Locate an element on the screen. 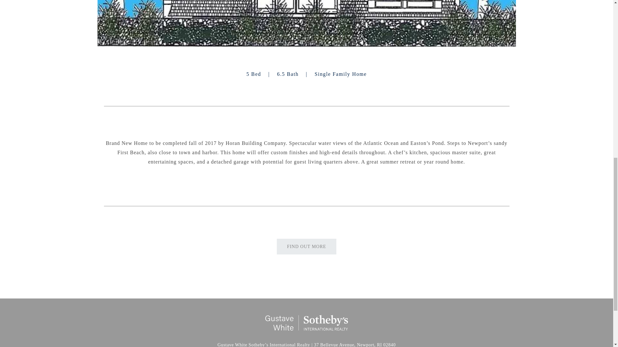 This screenshot has width=618, height=347. FIND OUT MORE is located at coordinates (307, 246).